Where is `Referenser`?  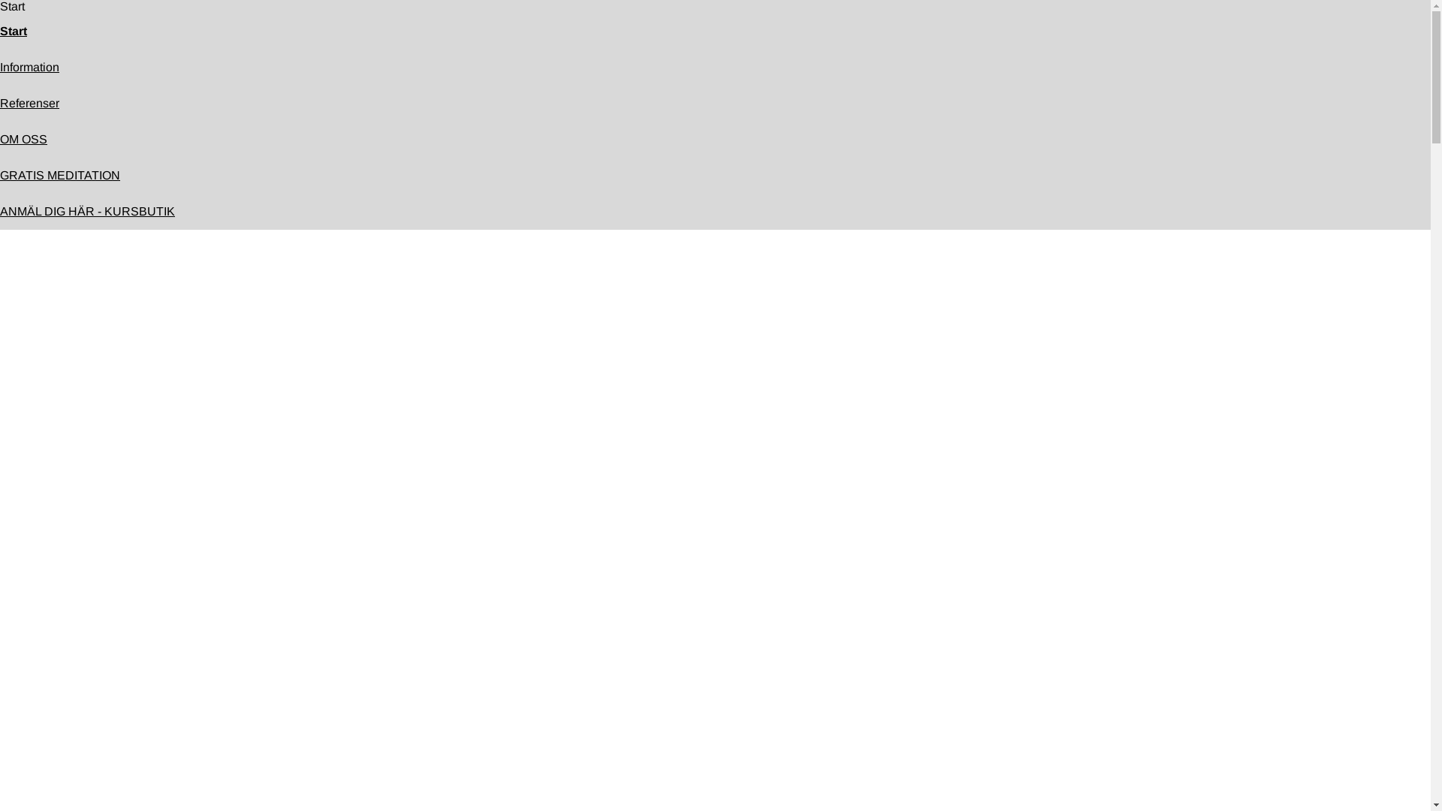
Referenser is located at coordinates (30, 104).